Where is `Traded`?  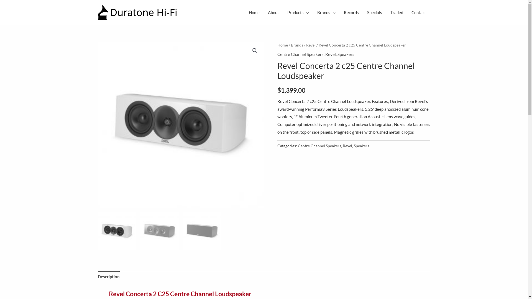
Traded is located at coordinates (397, 12).